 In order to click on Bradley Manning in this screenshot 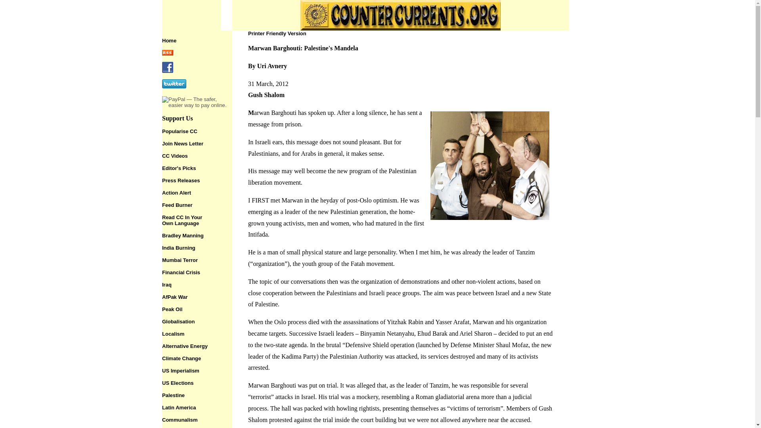, I will do `click(175, 155)`.